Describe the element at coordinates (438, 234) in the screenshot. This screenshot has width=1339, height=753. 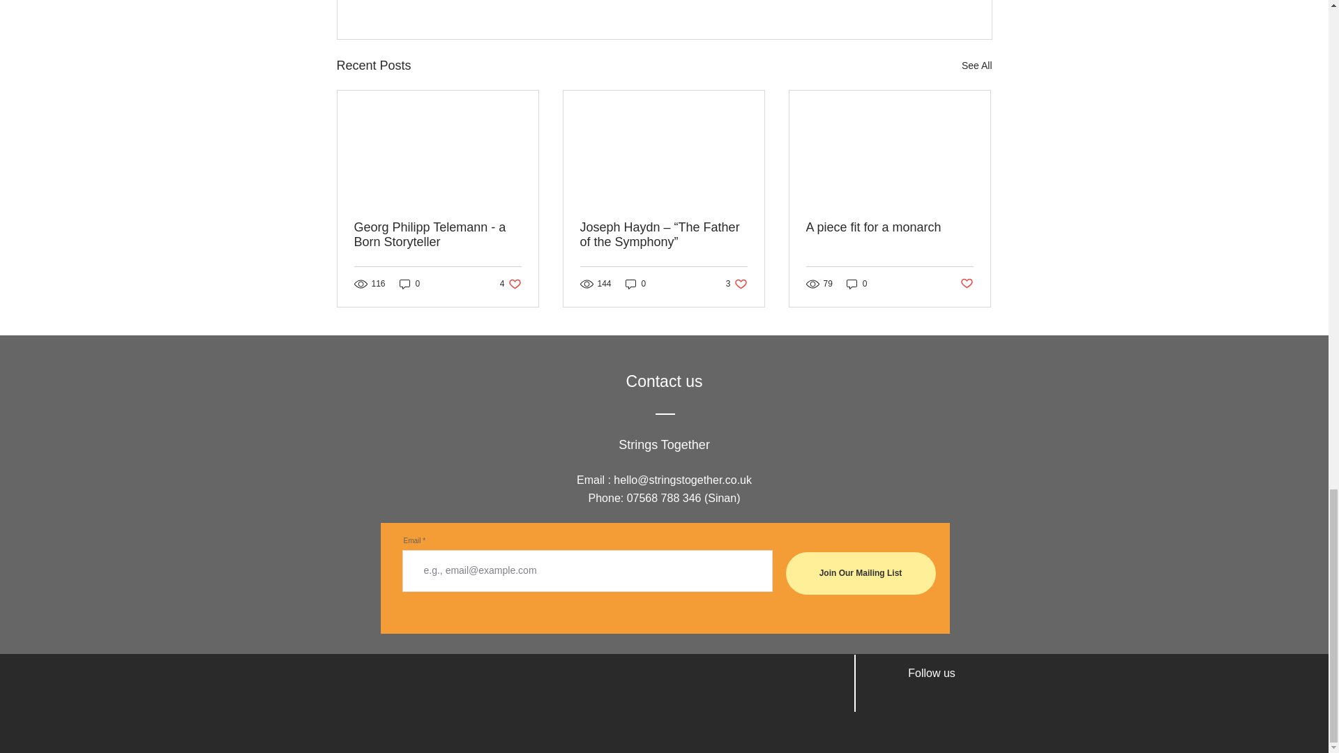
I see `Georg Philipp Telemann - a Born Storyteller` at that location.